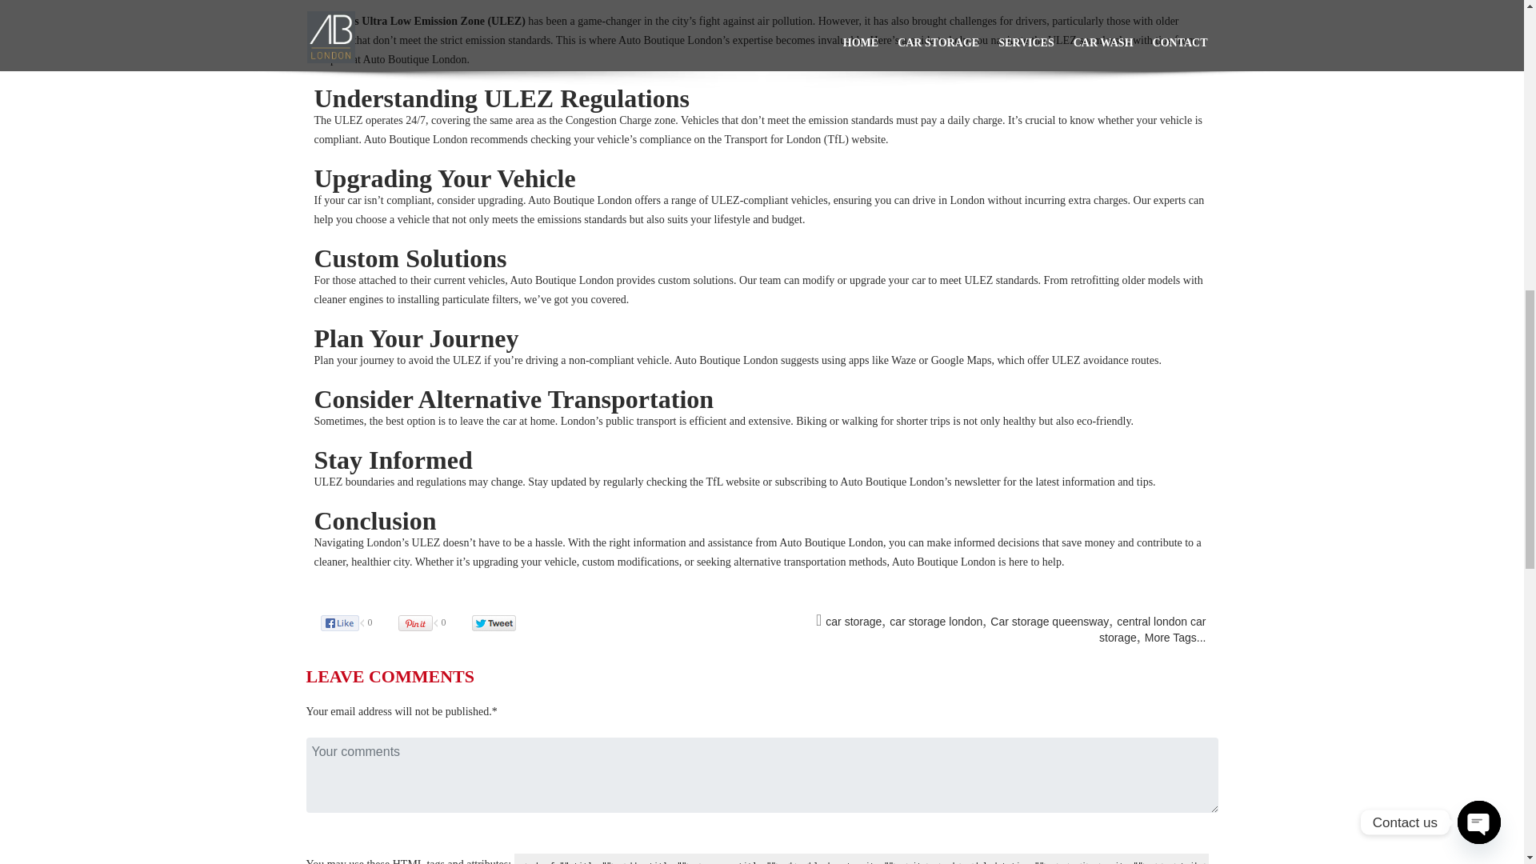  Describe the element at coordinates (431, 622) in the screenshot. I see `Share image on Pinterest` at that location.